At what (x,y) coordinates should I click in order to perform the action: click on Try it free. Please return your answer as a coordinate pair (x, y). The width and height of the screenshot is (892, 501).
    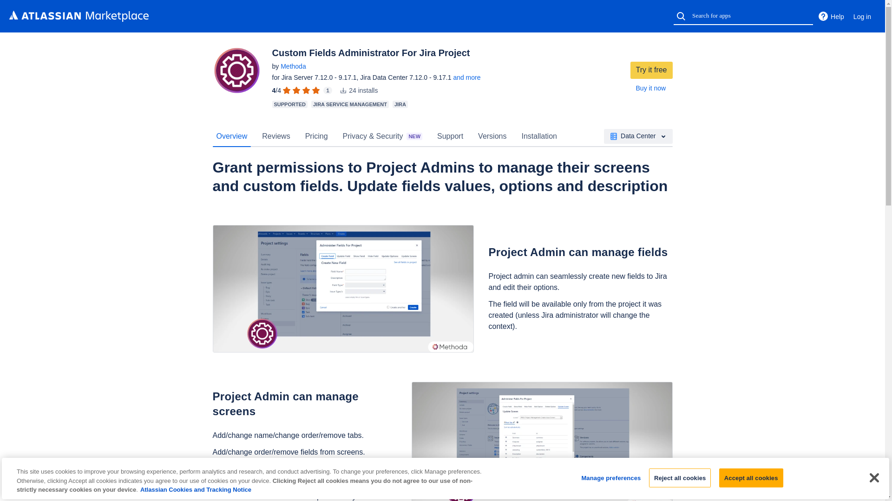
    Looking at the image, I should click on (651, 70).